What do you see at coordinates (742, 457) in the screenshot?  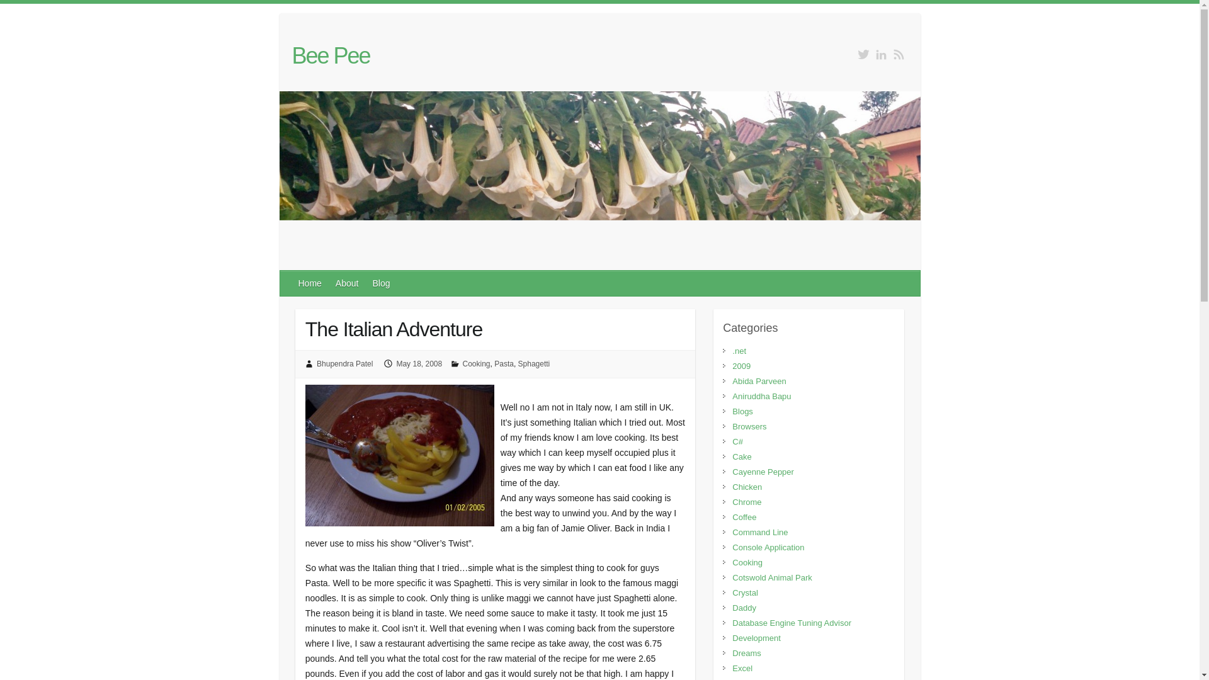 I see `Cake` at bounding box center [742, 457].